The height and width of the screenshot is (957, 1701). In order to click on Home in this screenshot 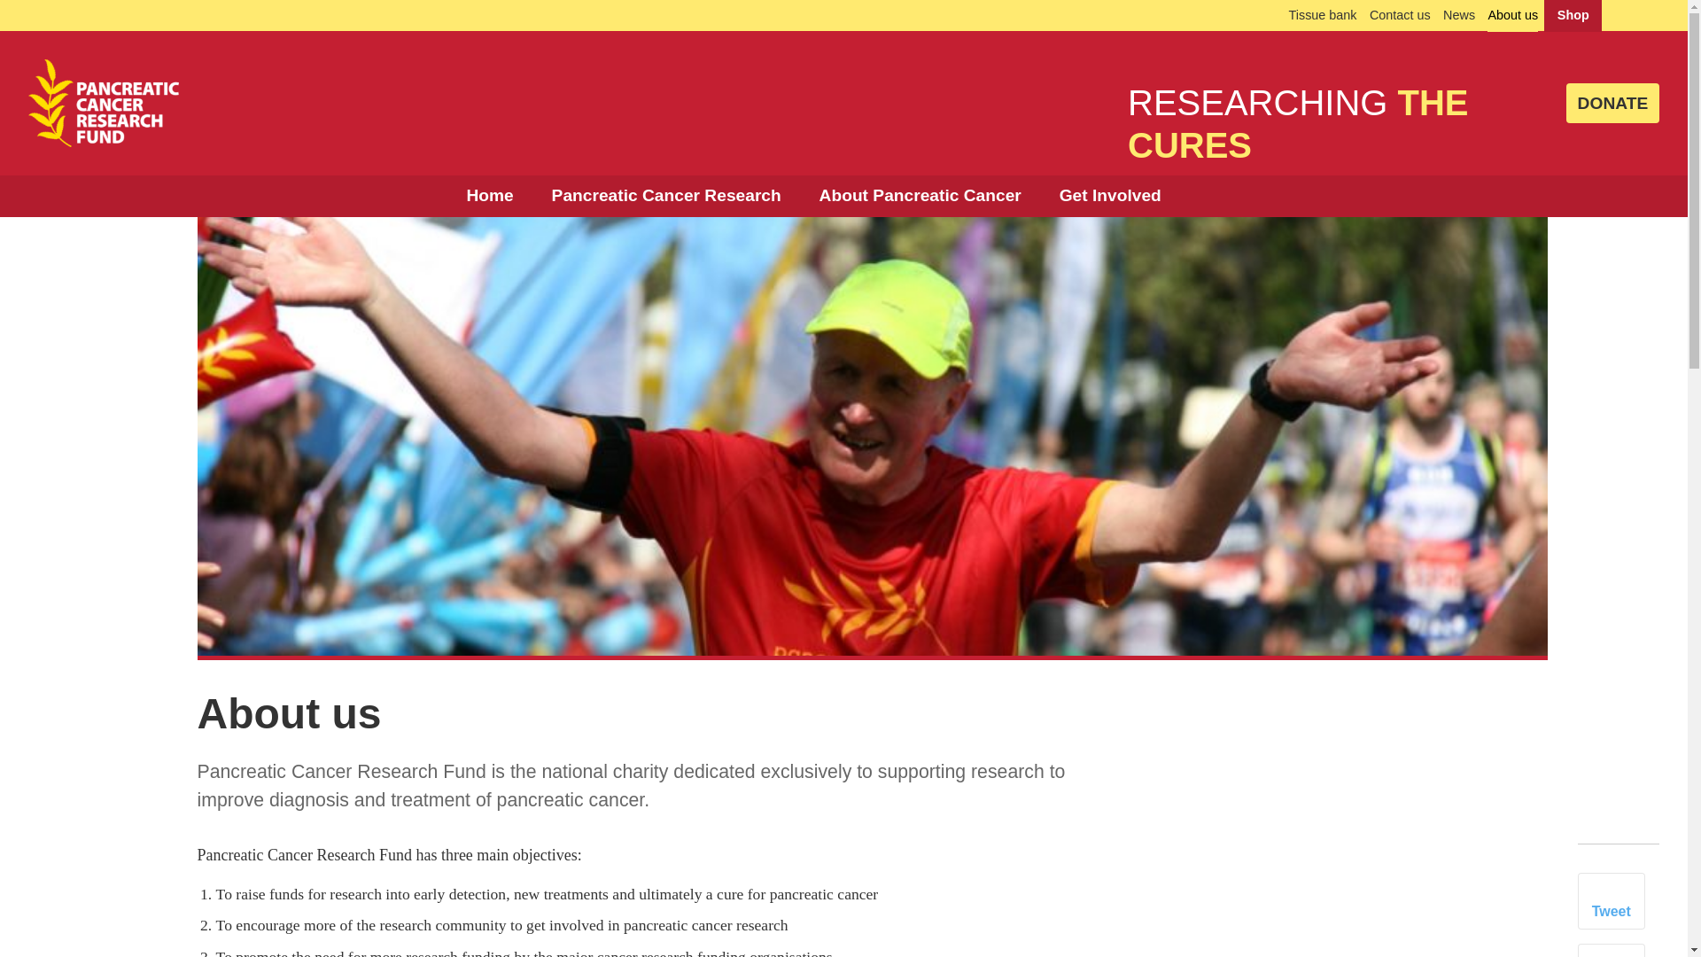, I will do `click(489, 195)`.